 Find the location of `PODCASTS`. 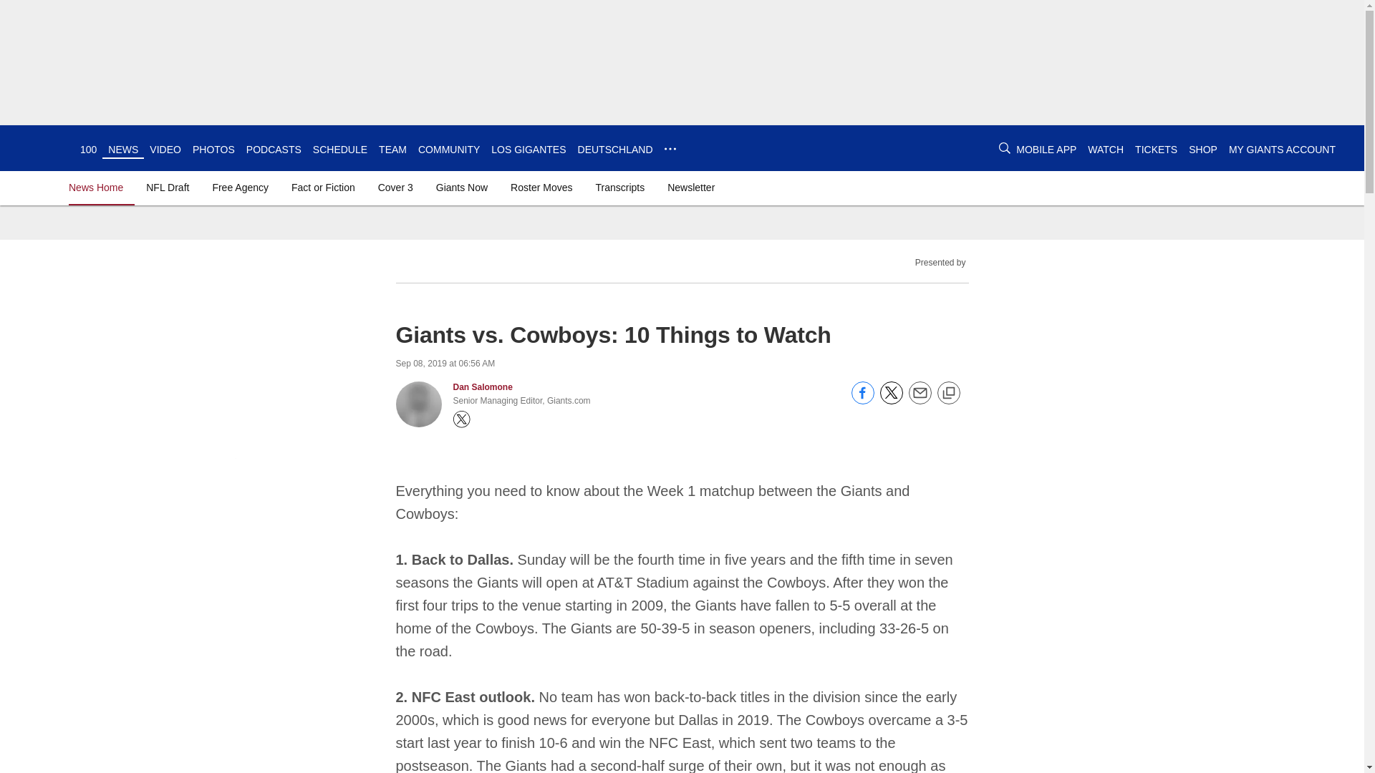

PODCASTS is located at coordinates (274, 149).